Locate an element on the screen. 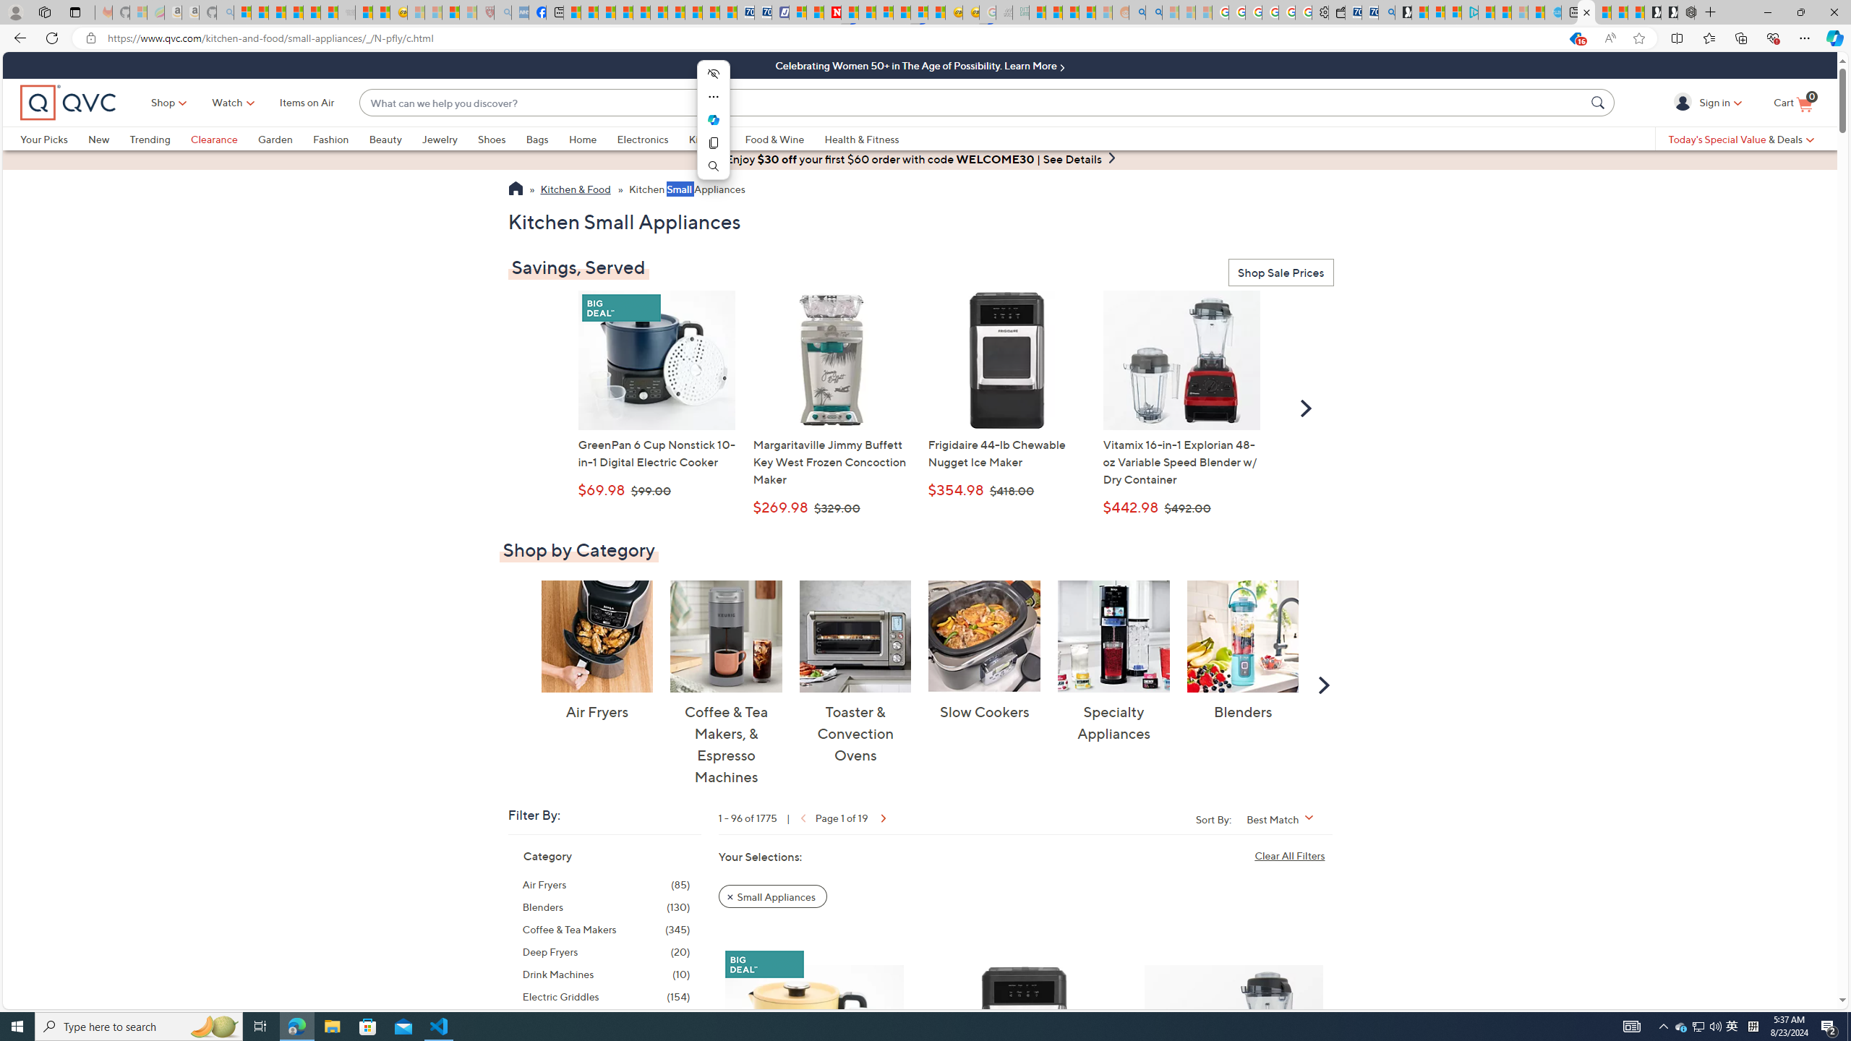 This screenshot has width=1851, height=1041. Clear All Filters is located at coordinates (1294, 854).